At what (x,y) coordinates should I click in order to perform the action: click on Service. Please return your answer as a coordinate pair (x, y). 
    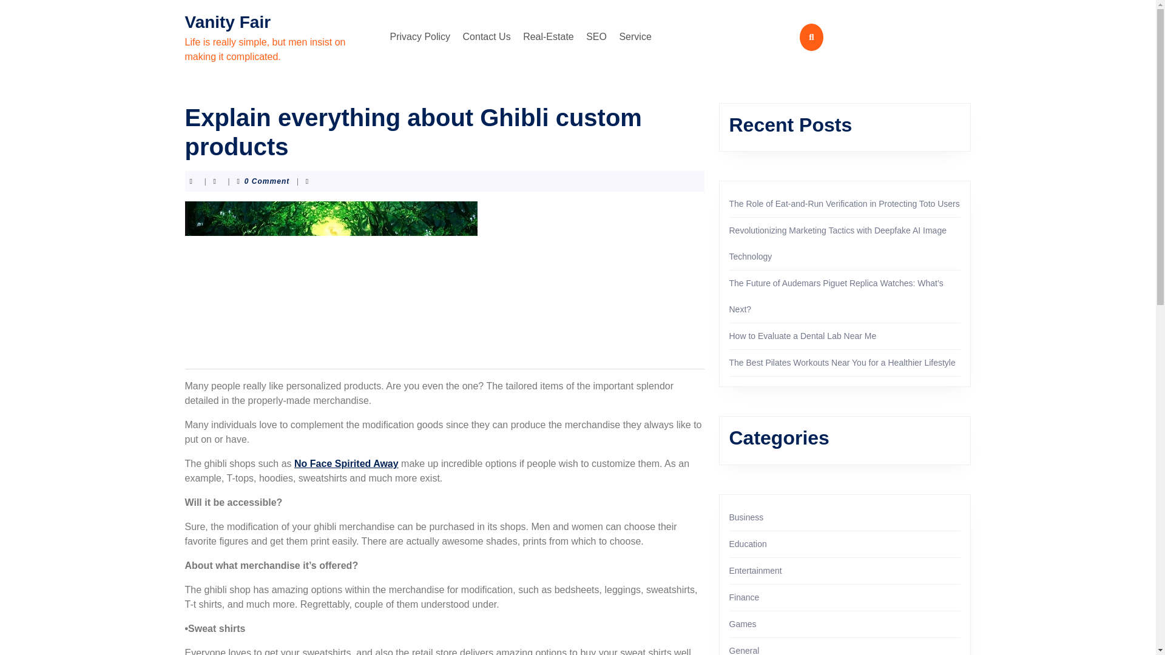
    Looking at the image, I should click on (635, 37).